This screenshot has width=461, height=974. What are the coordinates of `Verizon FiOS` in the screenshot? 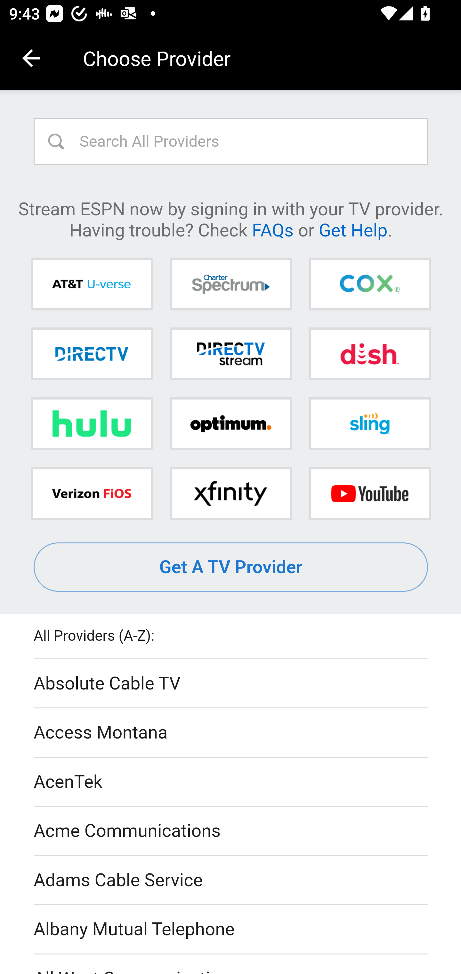 It's located at (92, 493).